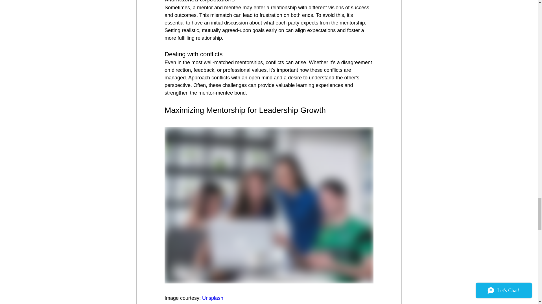  Describe the element at coordinates (213, 298) in the screenshot. I see `Unsplash` at that location.